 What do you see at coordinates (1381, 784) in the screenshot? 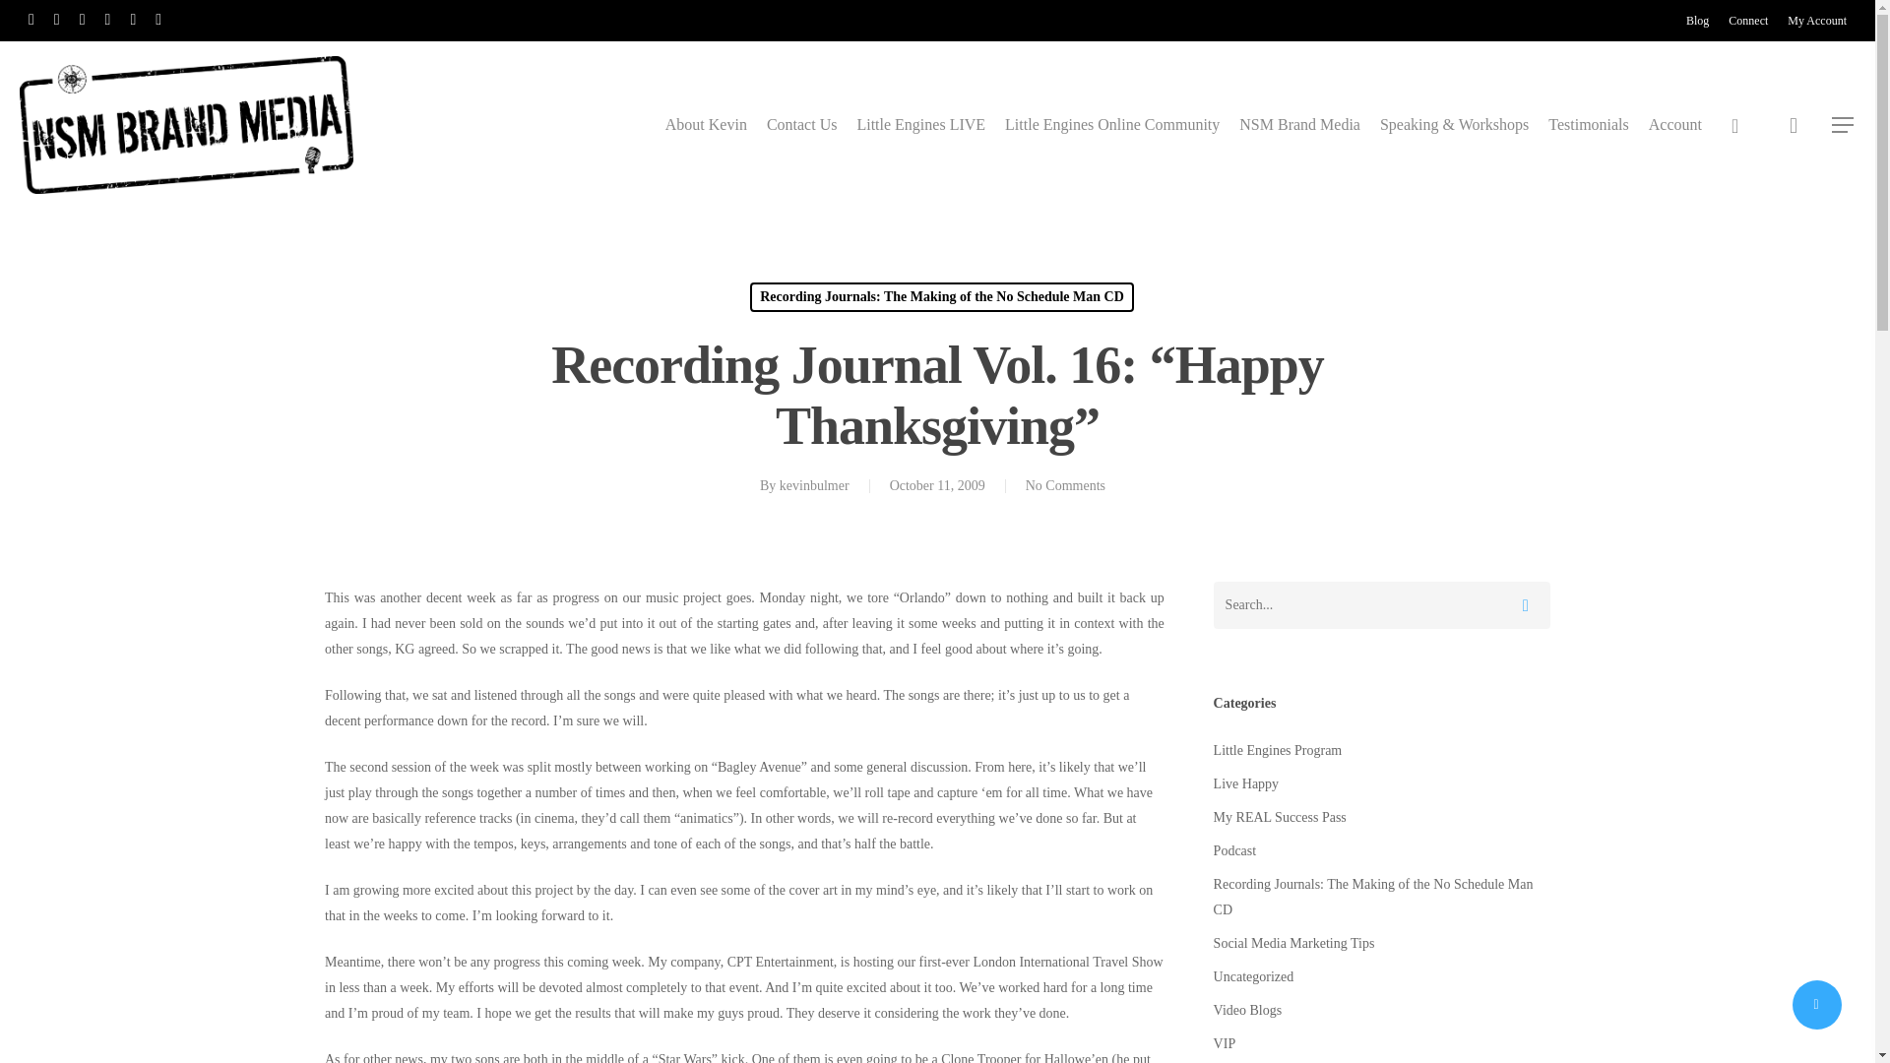
I see `Live Happy` at bounding box center [1381, 784].